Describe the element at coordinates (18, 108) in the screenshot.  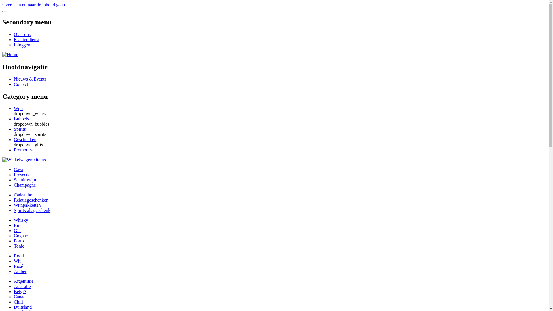
I see `Wijn` at that location.